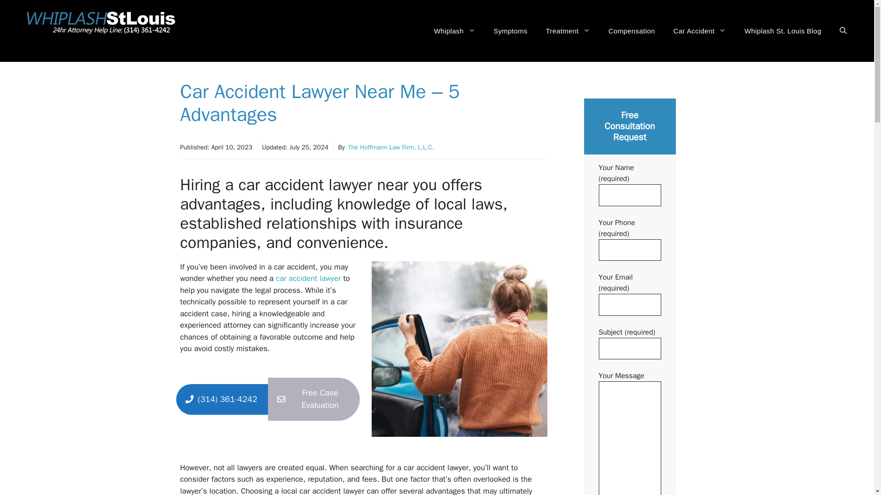  What do you see at coordinates (454, 31) in the screenshot?
I see `Whiplash` at bounding box center [454, 31].